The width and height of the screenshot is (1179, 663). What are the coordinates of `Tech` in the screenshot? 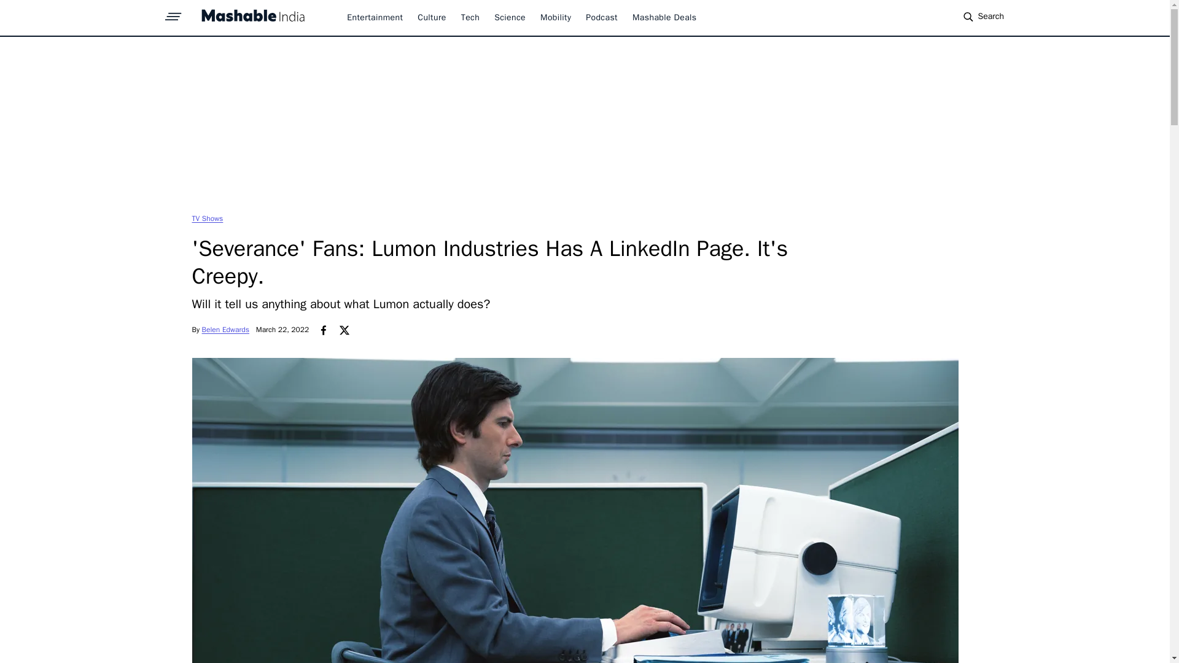 It's located at (470, 17).